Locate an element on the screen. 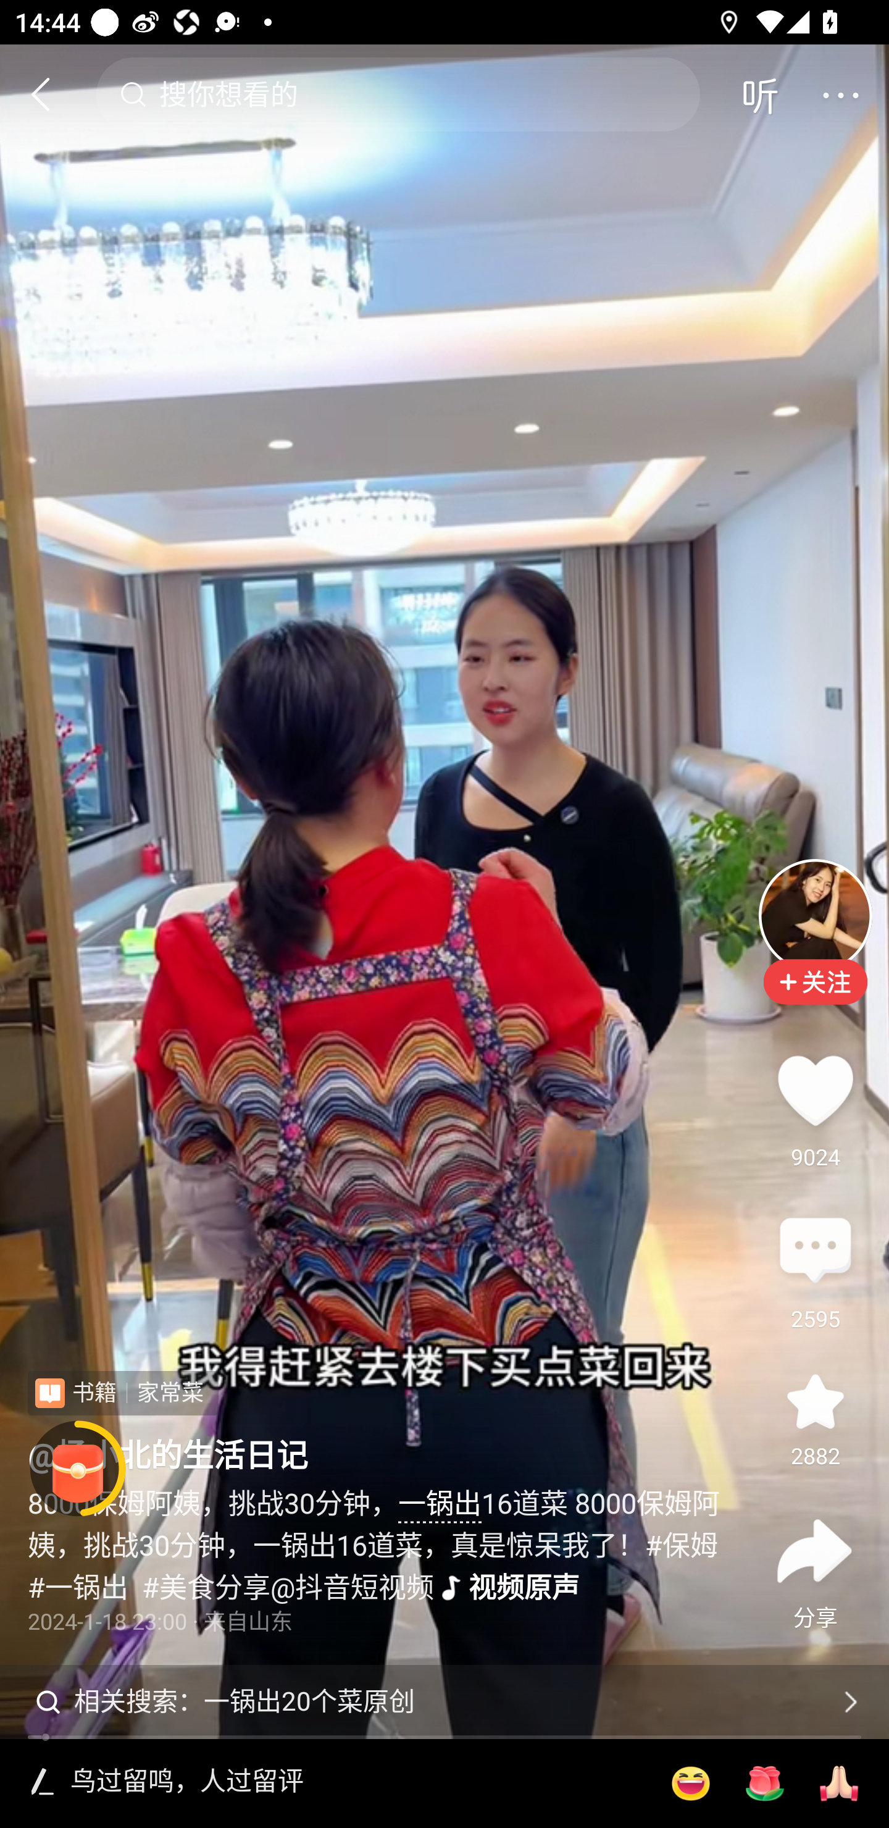  [玫瑰] is located at coordinates (764, 1784).